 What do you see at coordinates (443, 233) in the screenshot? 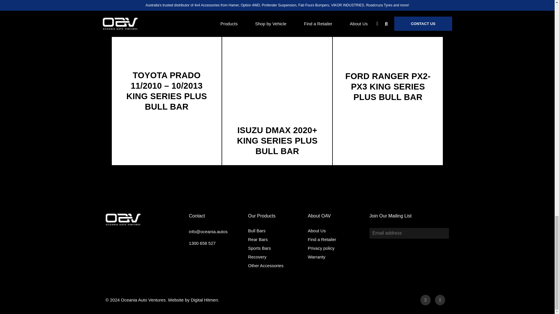
I see `Submit` at bounding box center [443, 233].